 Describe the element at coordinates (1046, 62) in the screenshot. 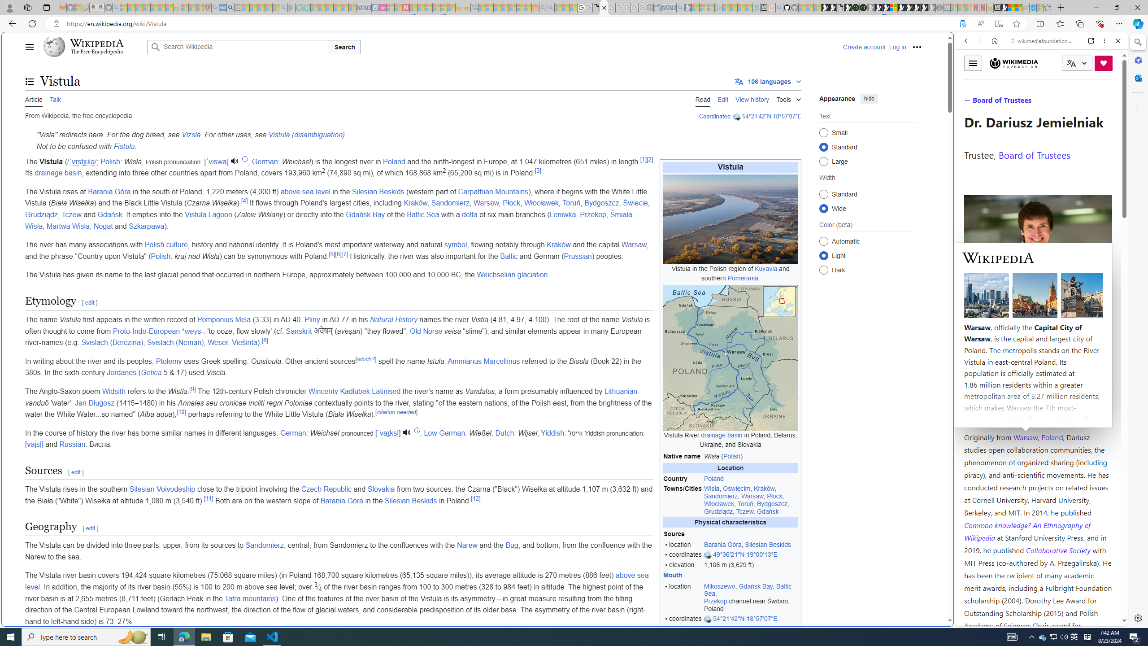

I see `Search the web` at that location.